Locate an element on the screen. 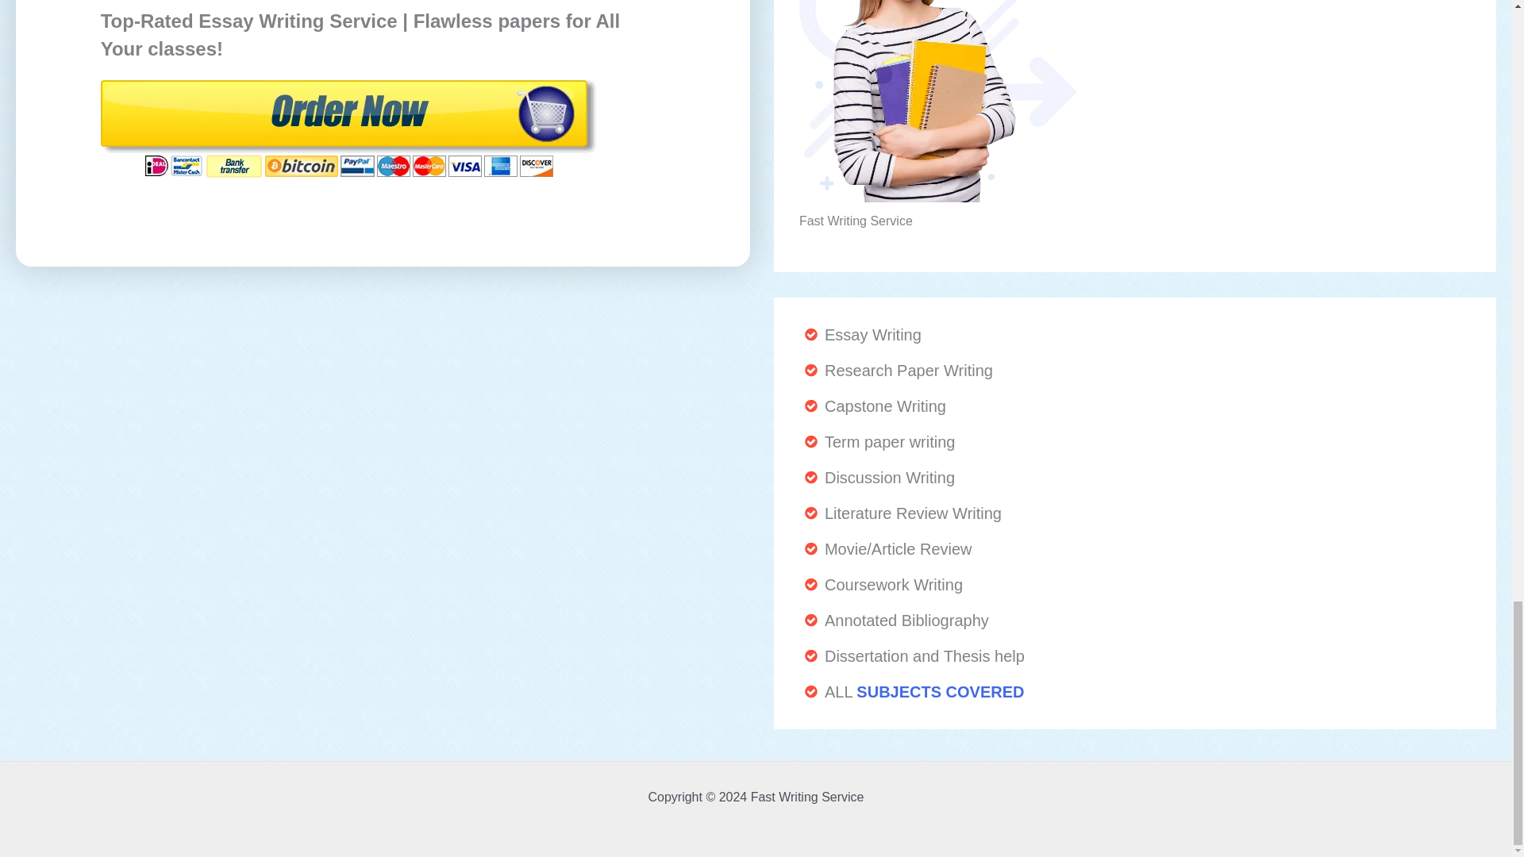  SUBJECTS COVERED is located at coordinates (940, 692).